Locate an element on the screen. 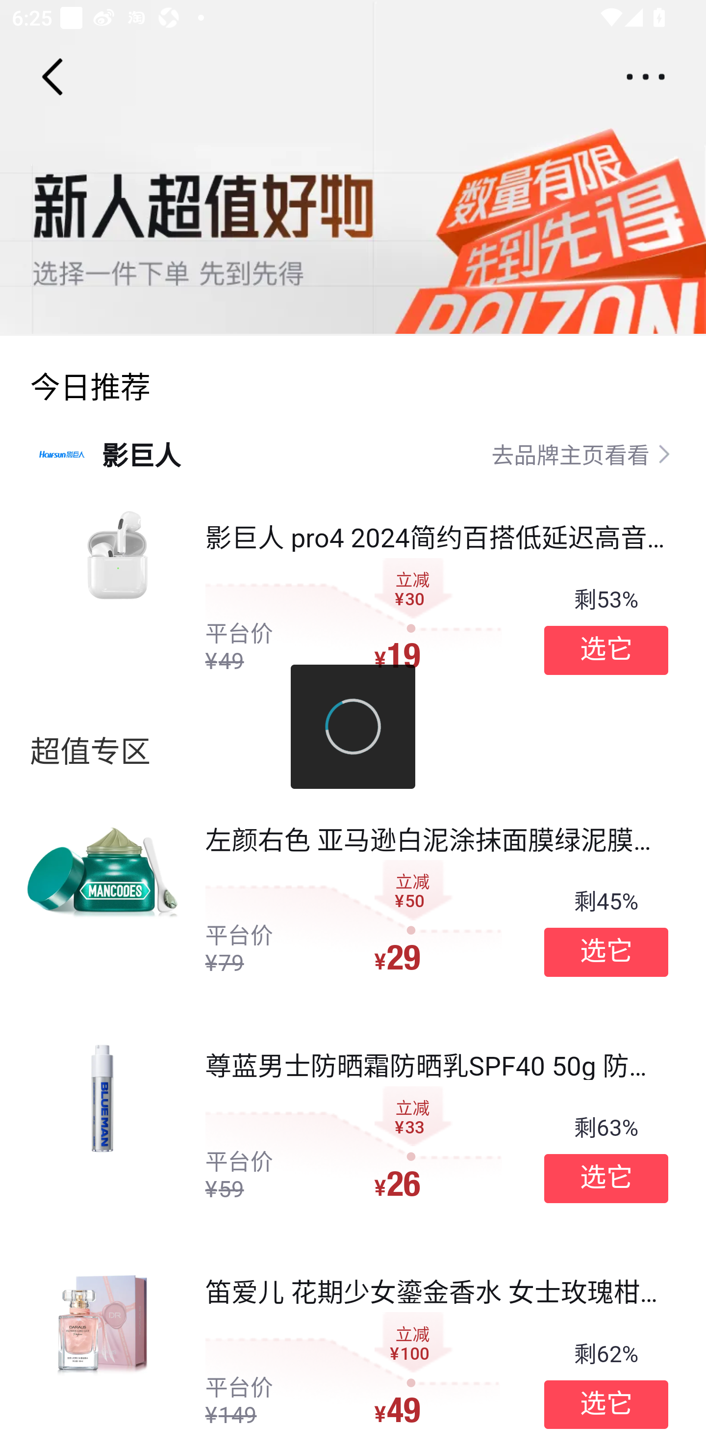 Image resolution: width=706 pixels, height=1453 pixels. 选它 is located at coordinates (606, 650).